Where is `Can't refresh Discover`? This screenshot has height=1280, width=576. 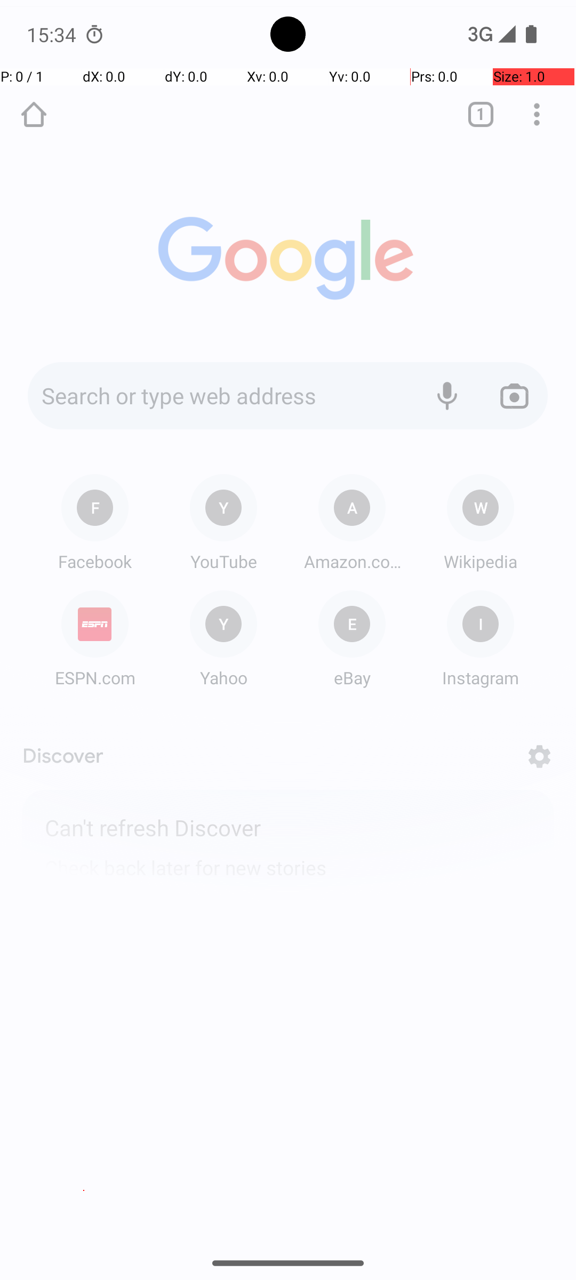
Can't refresh Discover is located at coordinates (288, 826).